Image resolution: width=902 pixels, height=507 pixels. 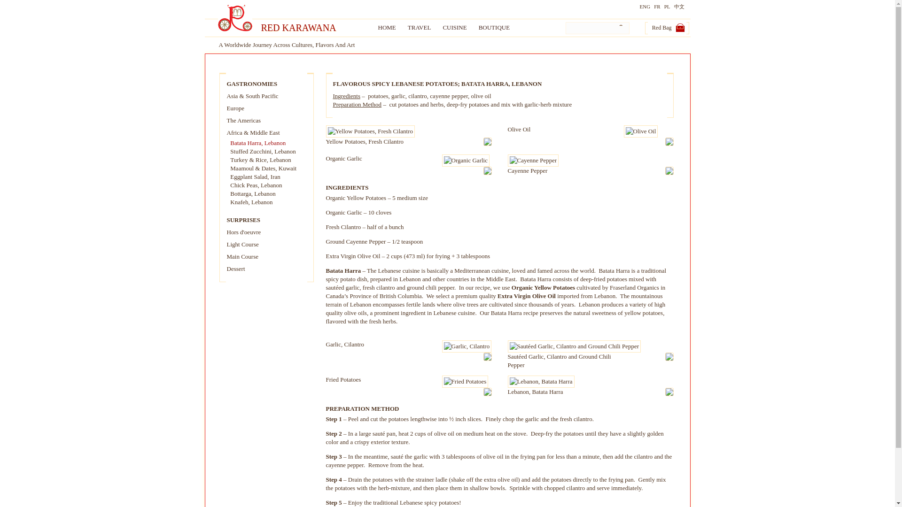 I want to click on RED KARAWANA, so click(x=309, y=28).